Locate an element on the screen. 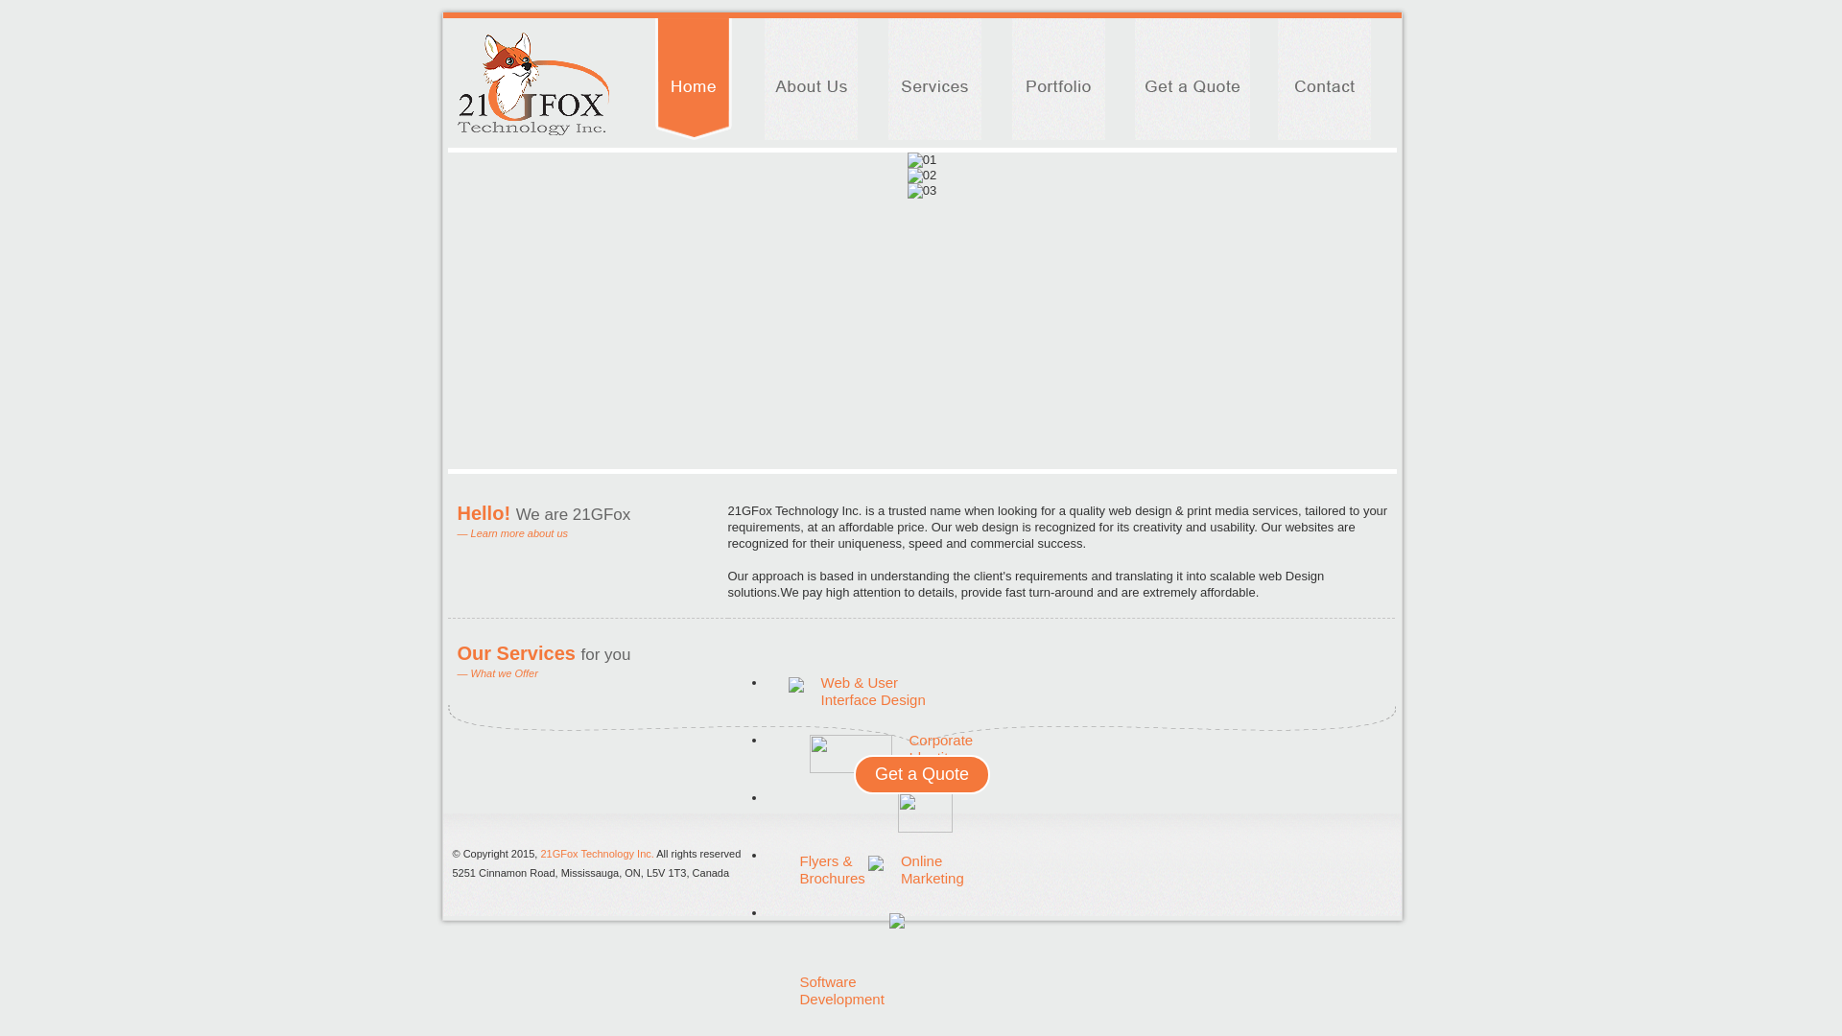 The image size is (1842, 1036). Get a Quote is located at coordinates (922, 775).